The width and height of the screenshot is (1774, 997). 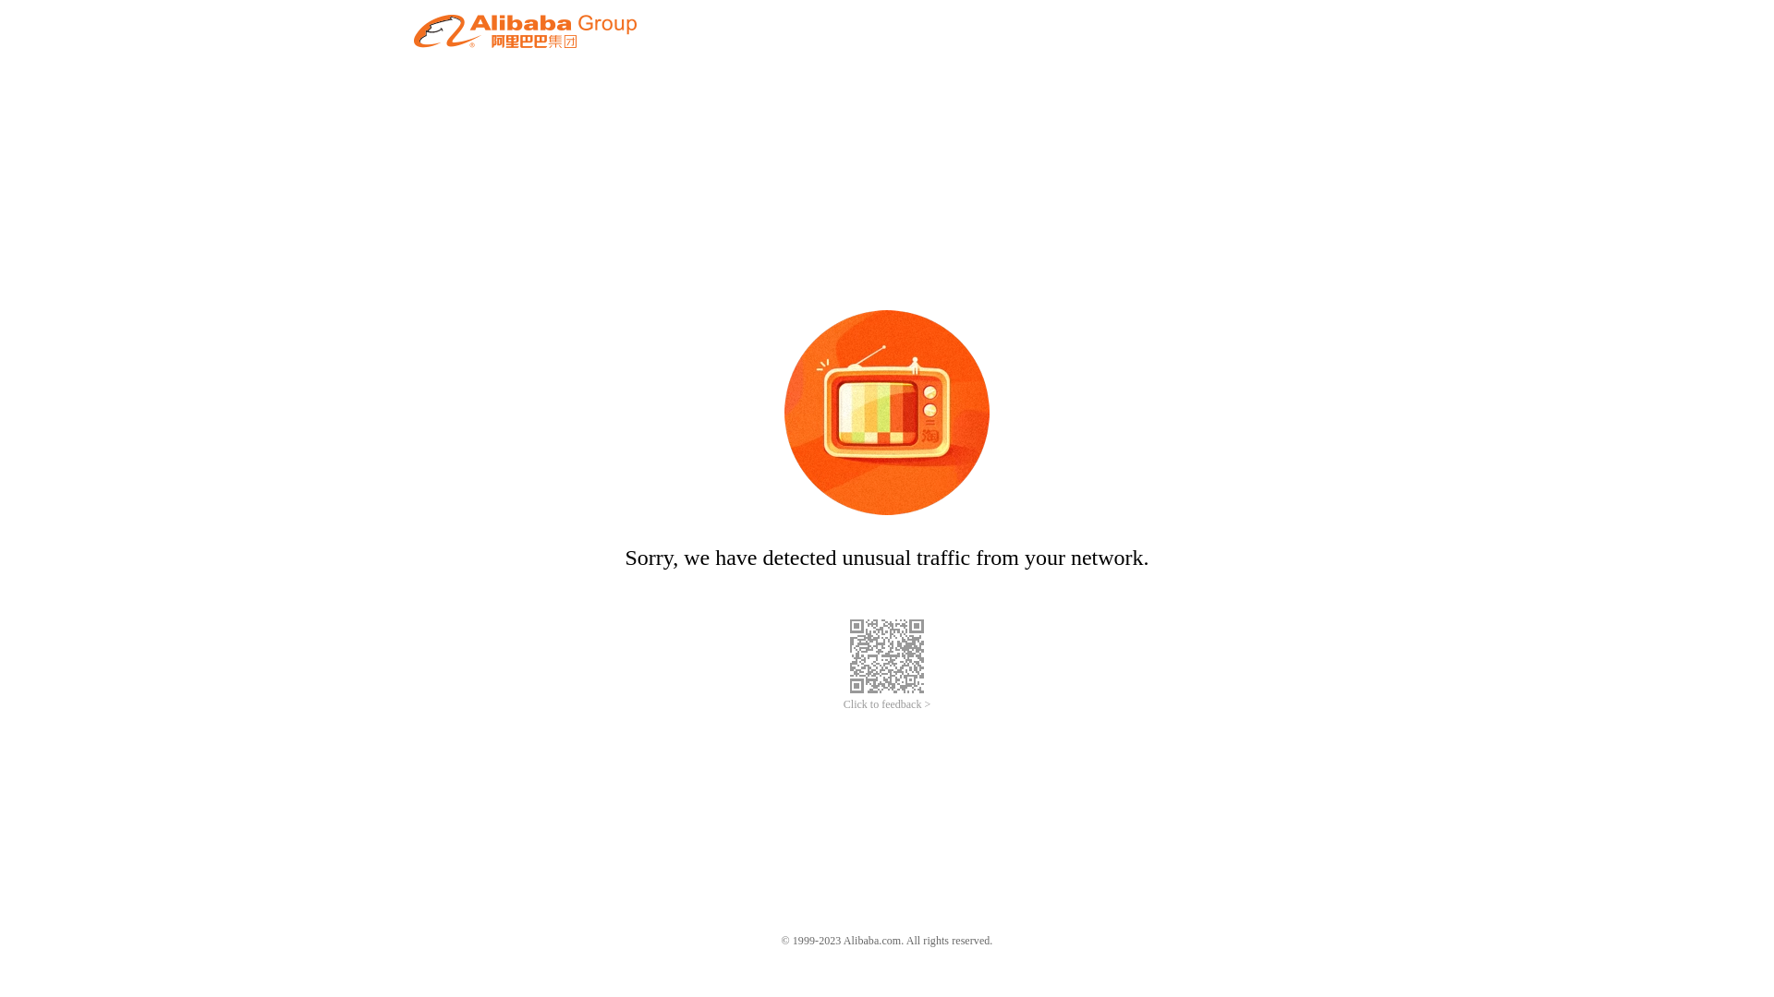 I want to click on Click to feedback >, so click(x=887, y=705).